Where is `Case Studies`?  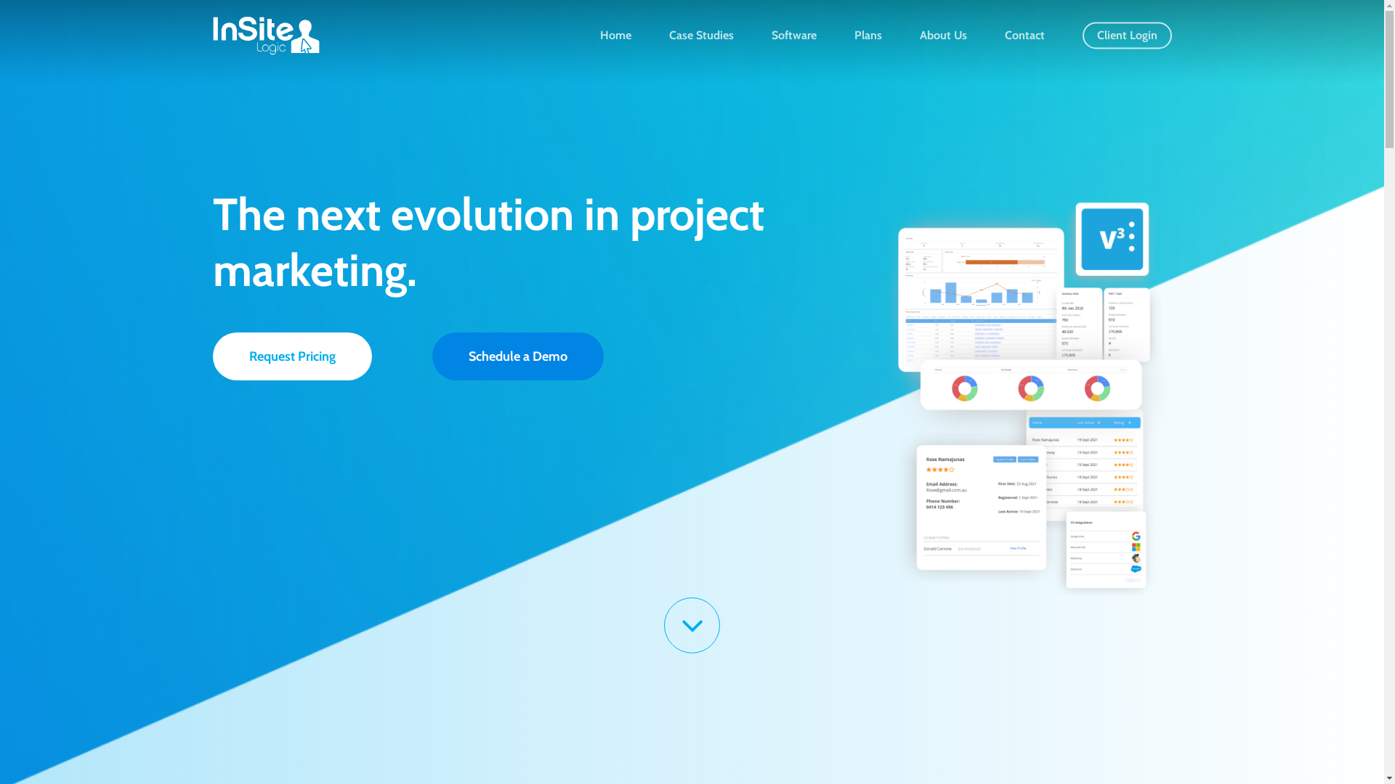 Case Studies is located at coordinates (700, 35).